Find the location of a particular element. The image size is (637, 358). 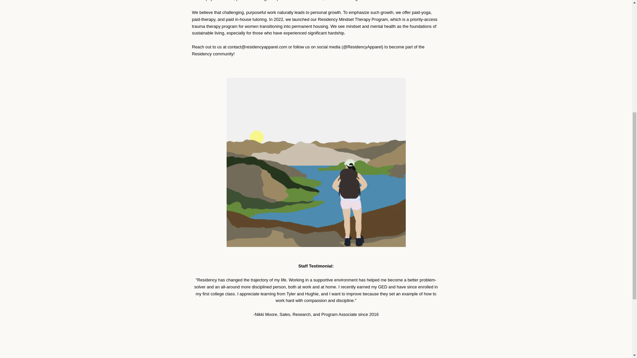

Venmo is located at coordinates (447, 134).